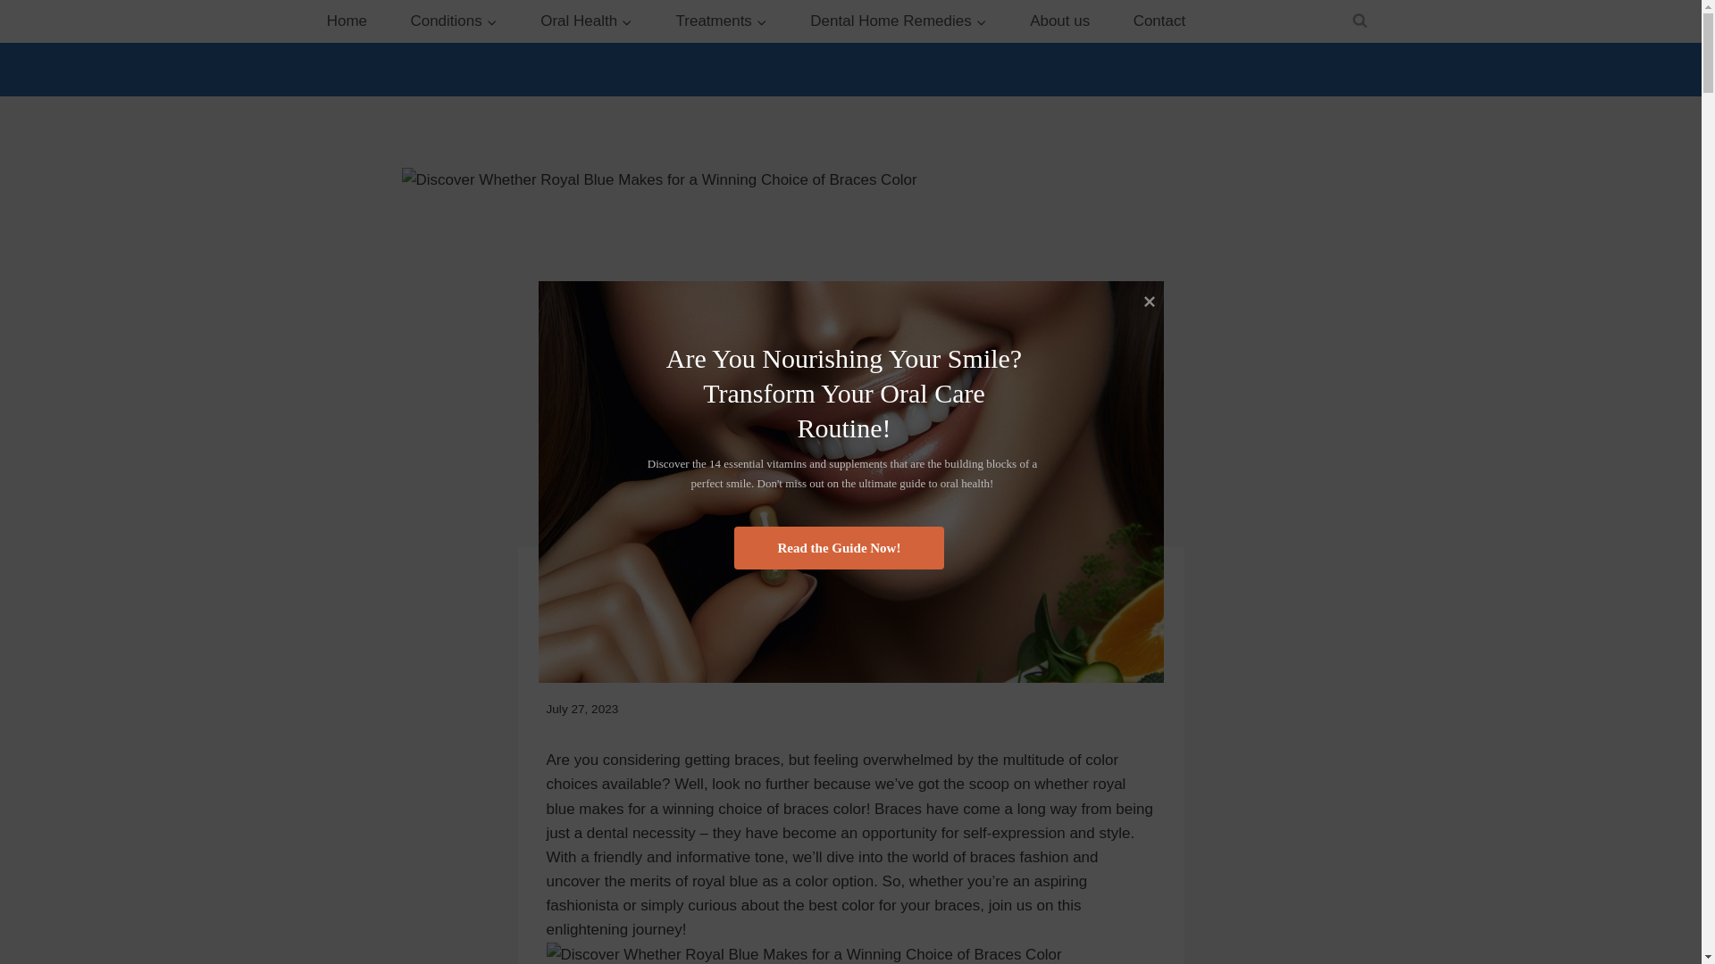 This screenshot has height=964, width=1715. What do you see at coordinates (586, 21) in the screenshot?
I see `Oral Health` at bounding box center [586, 21].